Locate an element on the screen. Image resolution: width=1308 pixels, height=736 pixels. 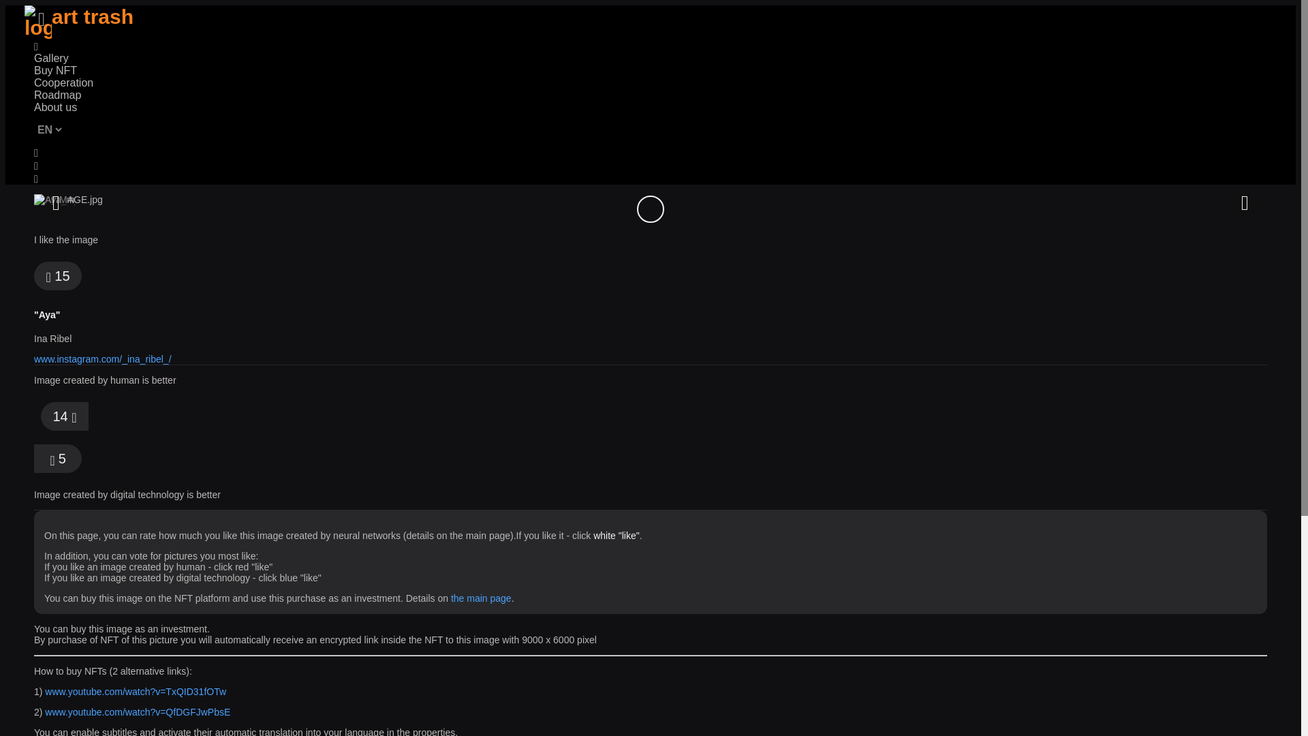
Gallery is located at coordinates (51, 57).